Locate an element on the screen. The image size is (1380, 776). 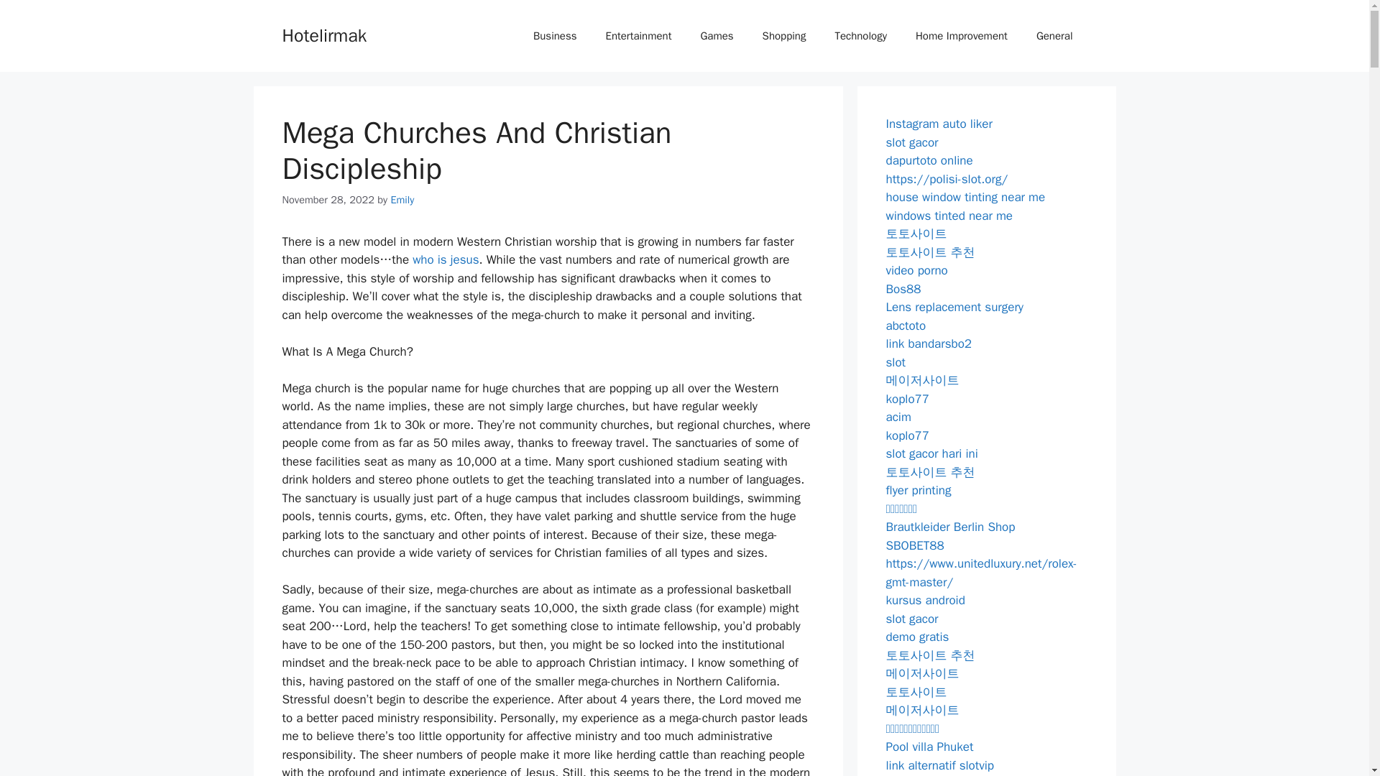
windows tinted near me is located at coordinates (949, 216).